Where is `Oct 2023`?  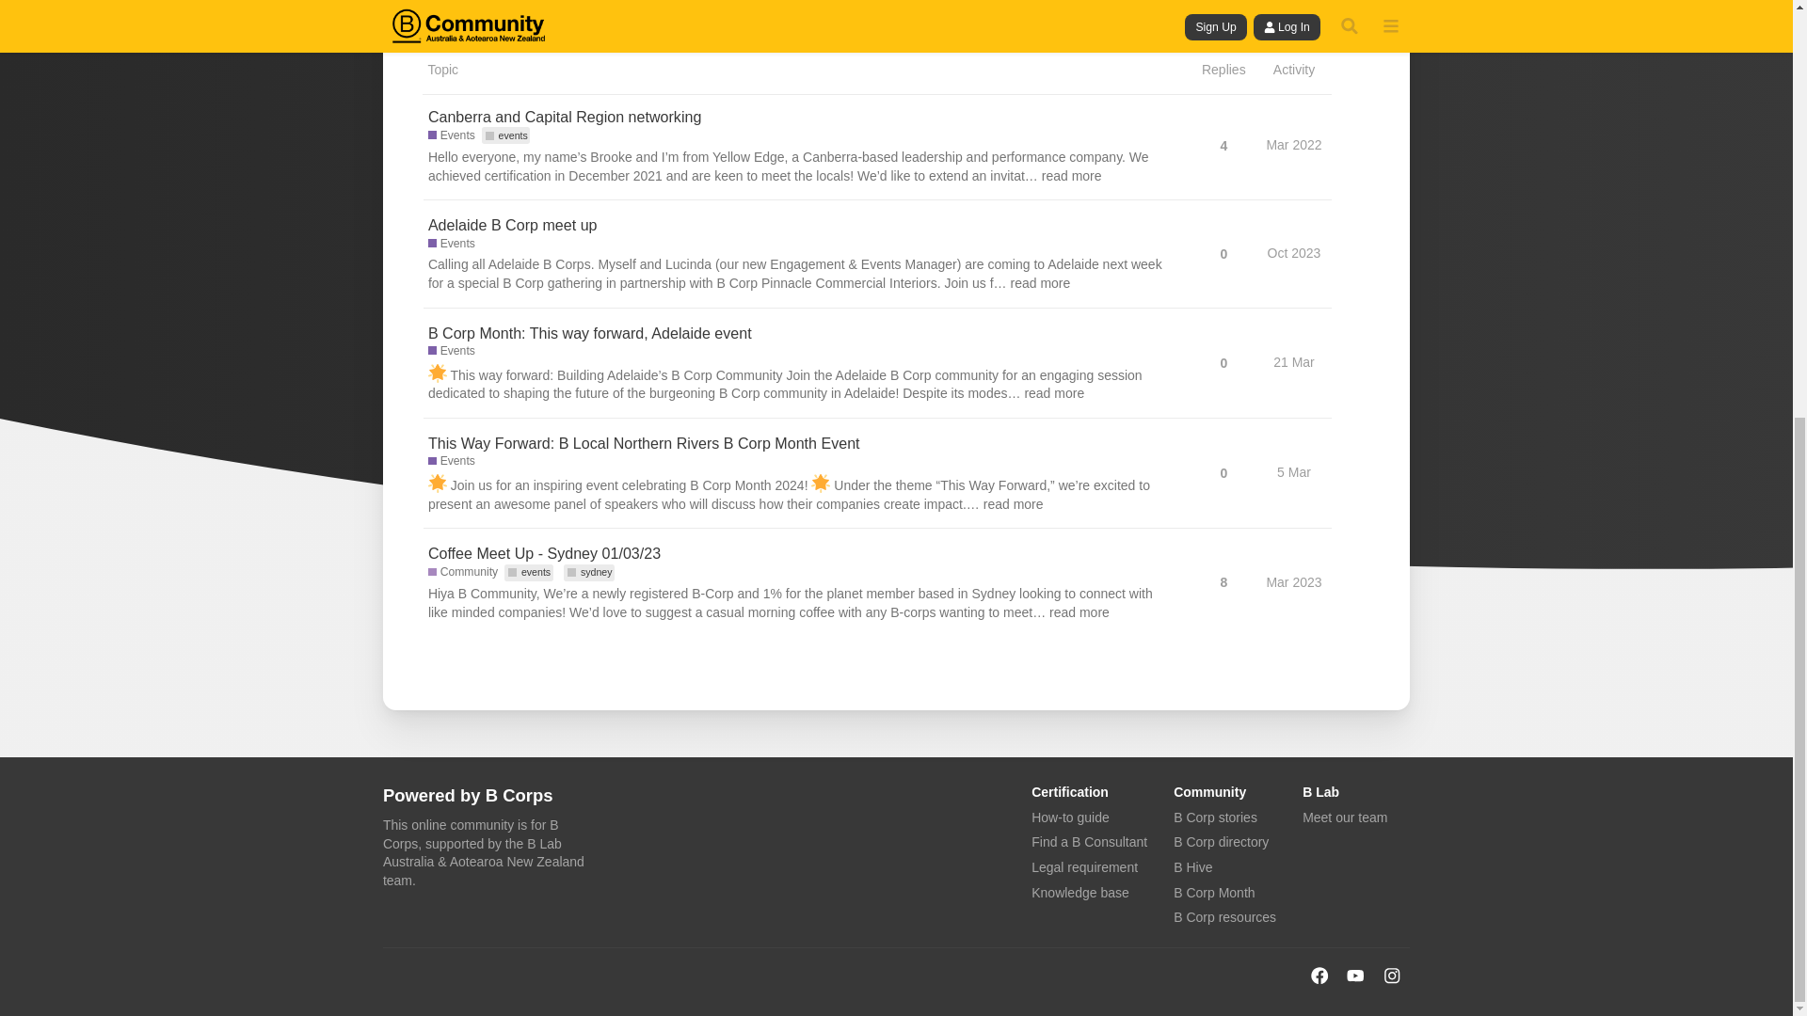
Oct 2023 is located at coordinates (1295, 252).